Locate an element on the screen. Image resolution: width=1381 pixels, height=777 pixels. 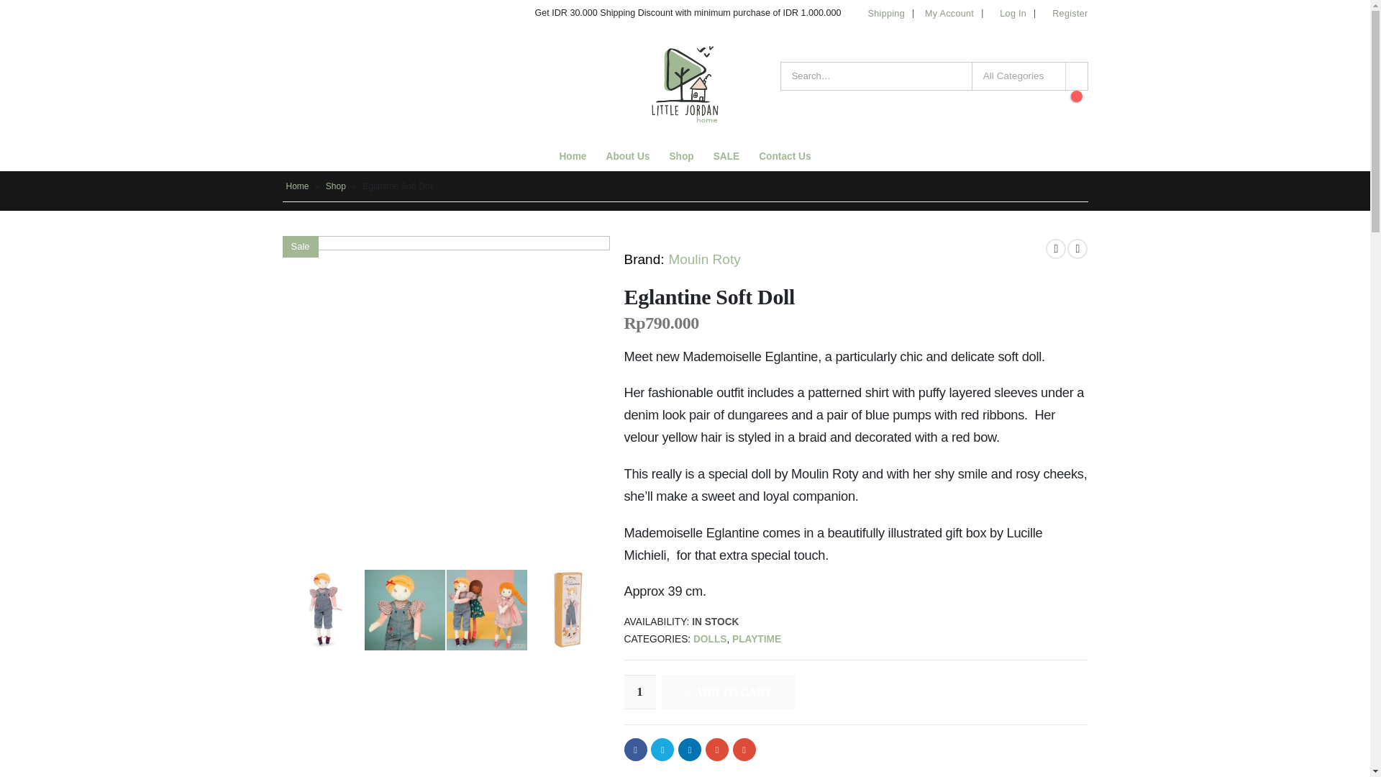
Home is located at coordinates (573, 156).